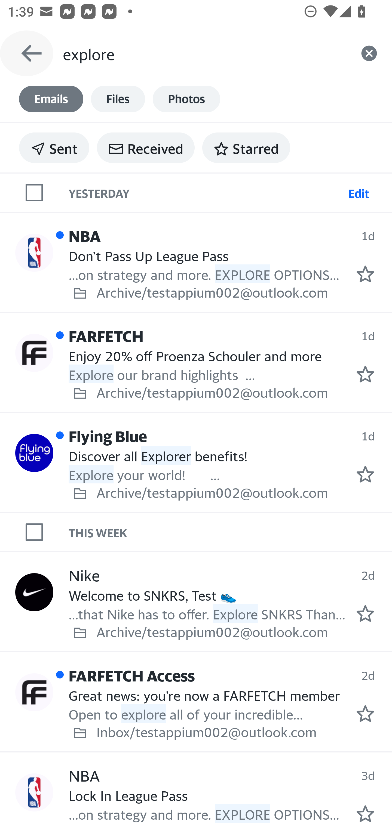 Image resolution: width=392 pixels, height=827 pixels. Describe the element at coordinates (369, 53) in the screenshot. I see `Clear` at that location.